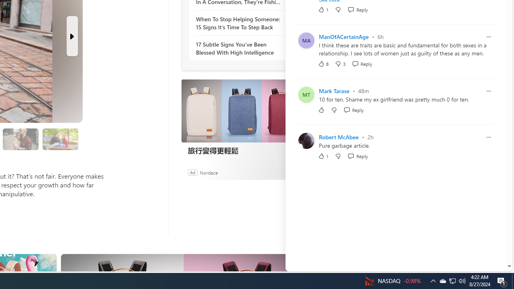 This screenshot has height=289, width=514. What do you see at coordinates (60, 138) in the screenshot?
I see `Class: progress` at bounding box center [60, 138].